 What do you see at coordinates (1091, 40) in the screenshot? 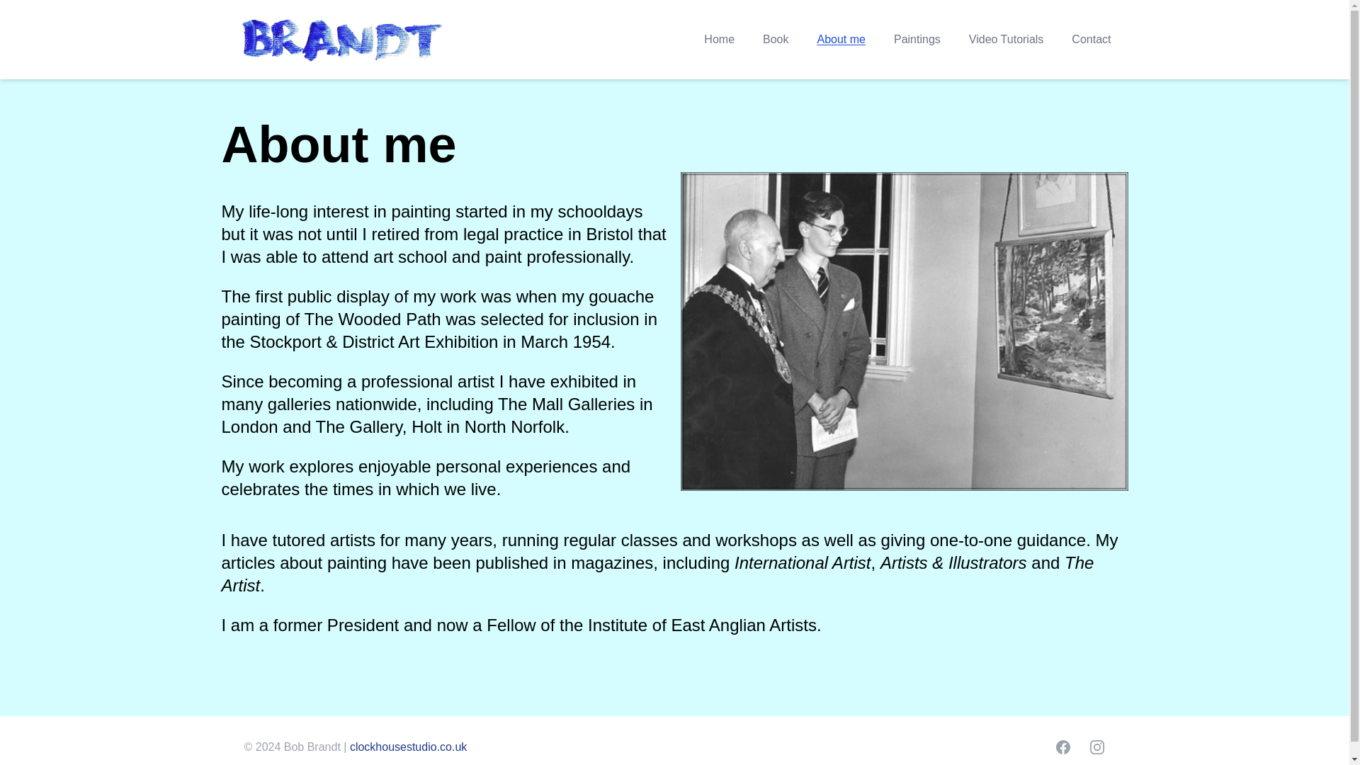
I see `Contact` at bounding box center [1091, 40].